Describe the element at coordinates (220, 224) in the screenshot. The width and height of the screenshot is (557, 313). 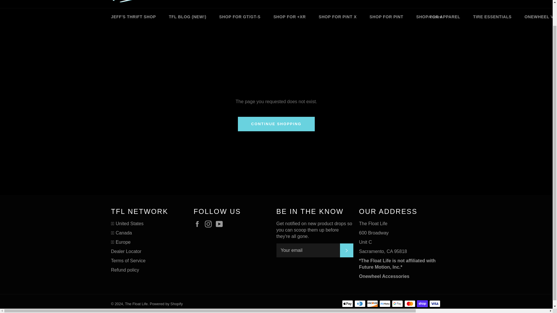
I see `The Float Life on YouTube` at that location.